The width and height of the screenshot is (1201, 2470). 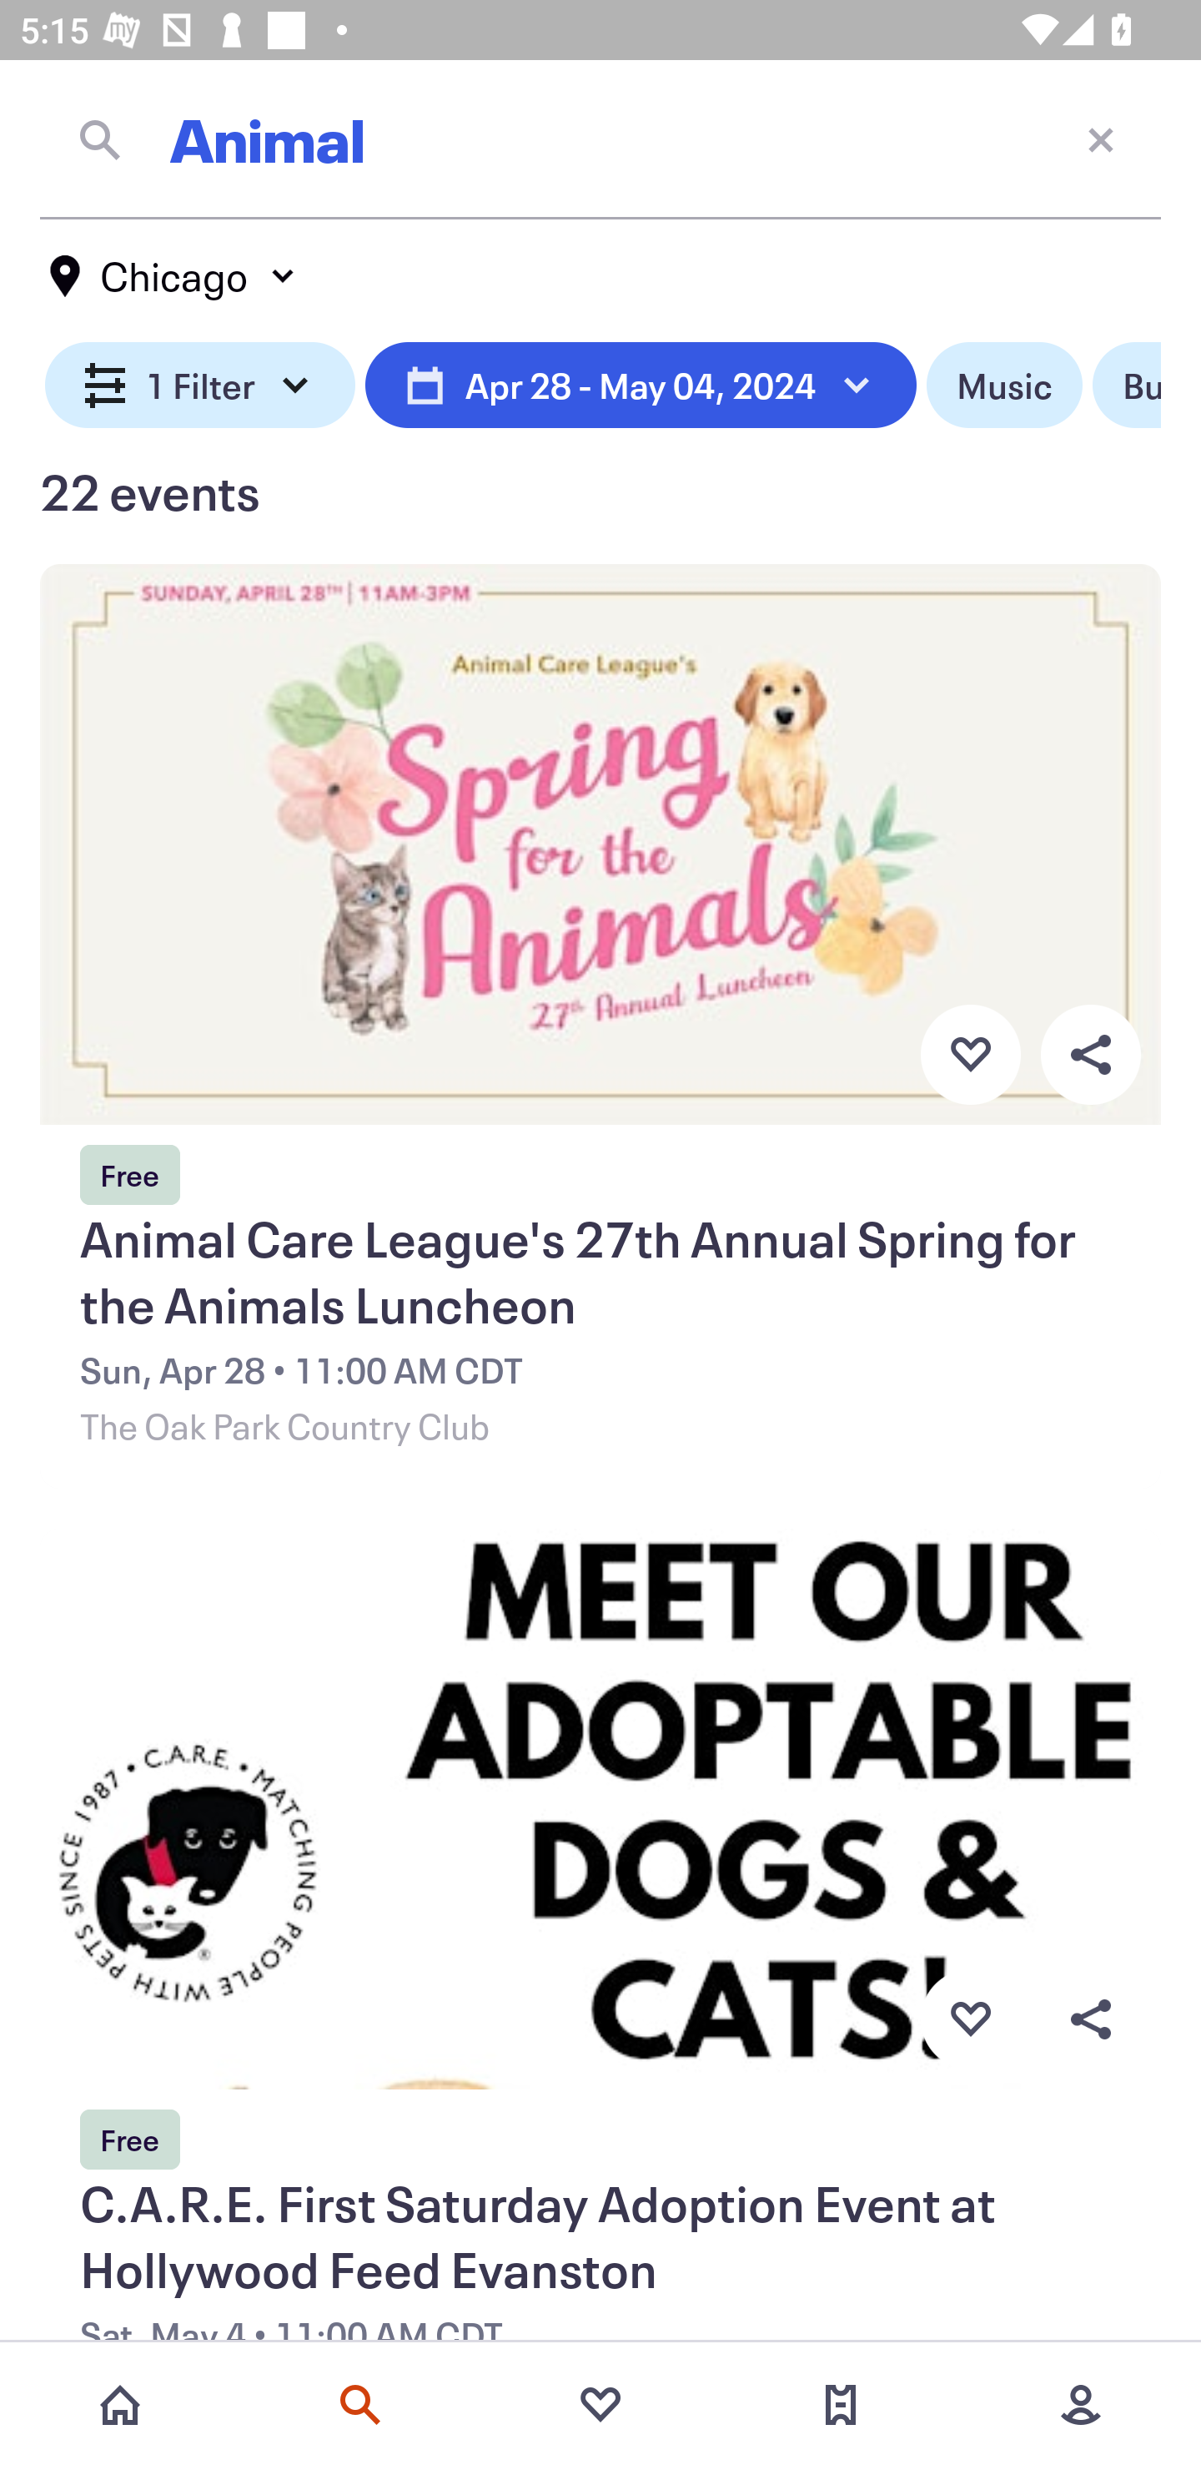 I want to click on Music, so click(x=1004, y=386).